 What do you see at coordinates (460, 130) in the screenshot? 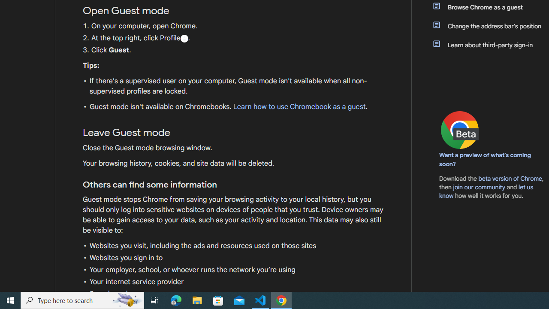
I see `Chrome Beta logo` at bounding box center [460, 130].